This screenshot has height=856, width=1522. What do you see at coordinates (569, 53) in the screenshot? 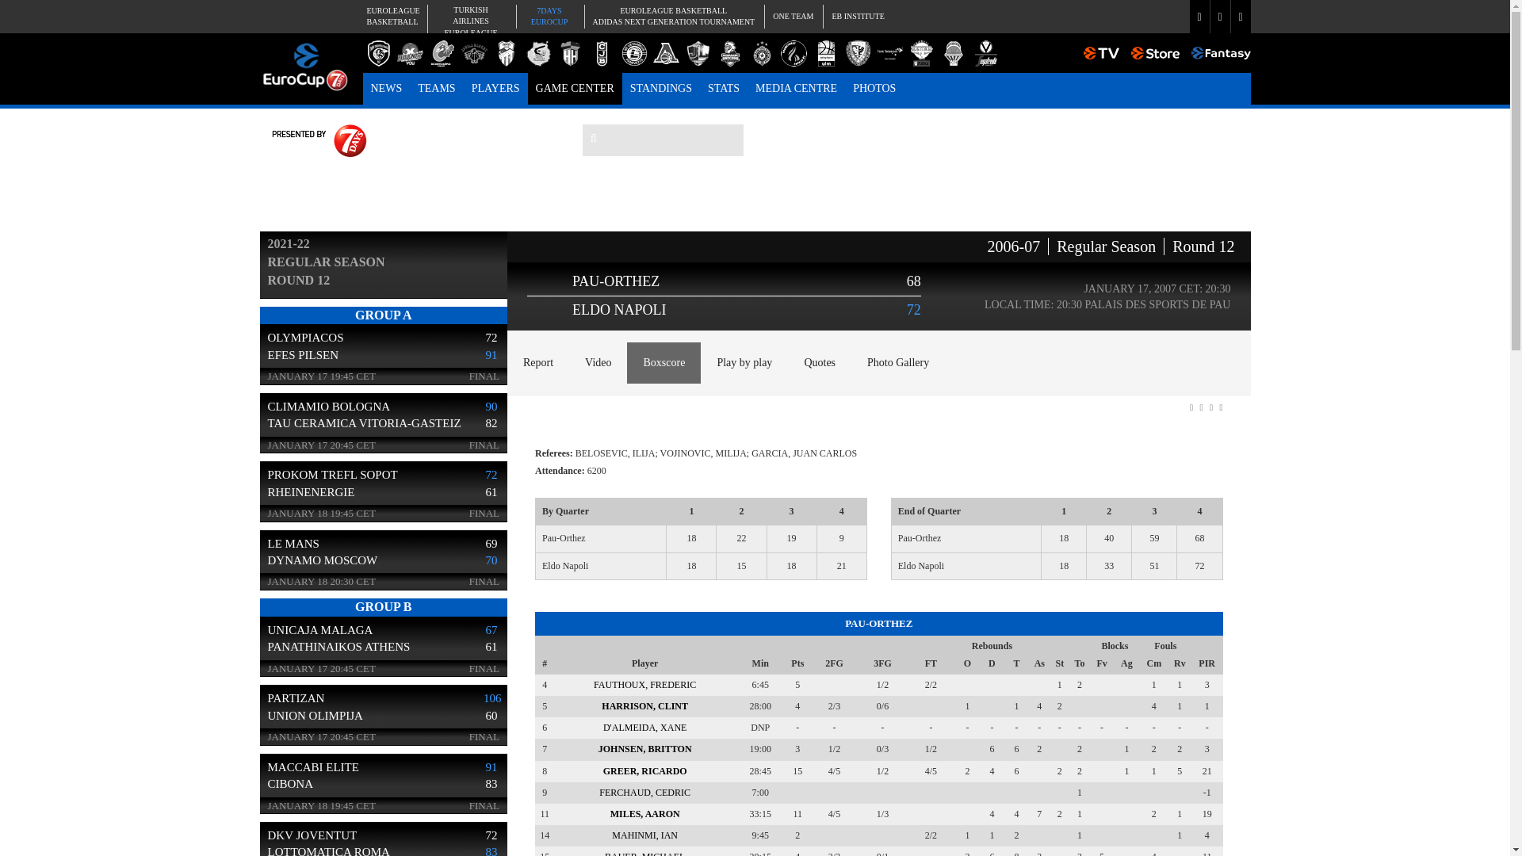
I see `Hamburg Towers` at bounding box center [569, 53].